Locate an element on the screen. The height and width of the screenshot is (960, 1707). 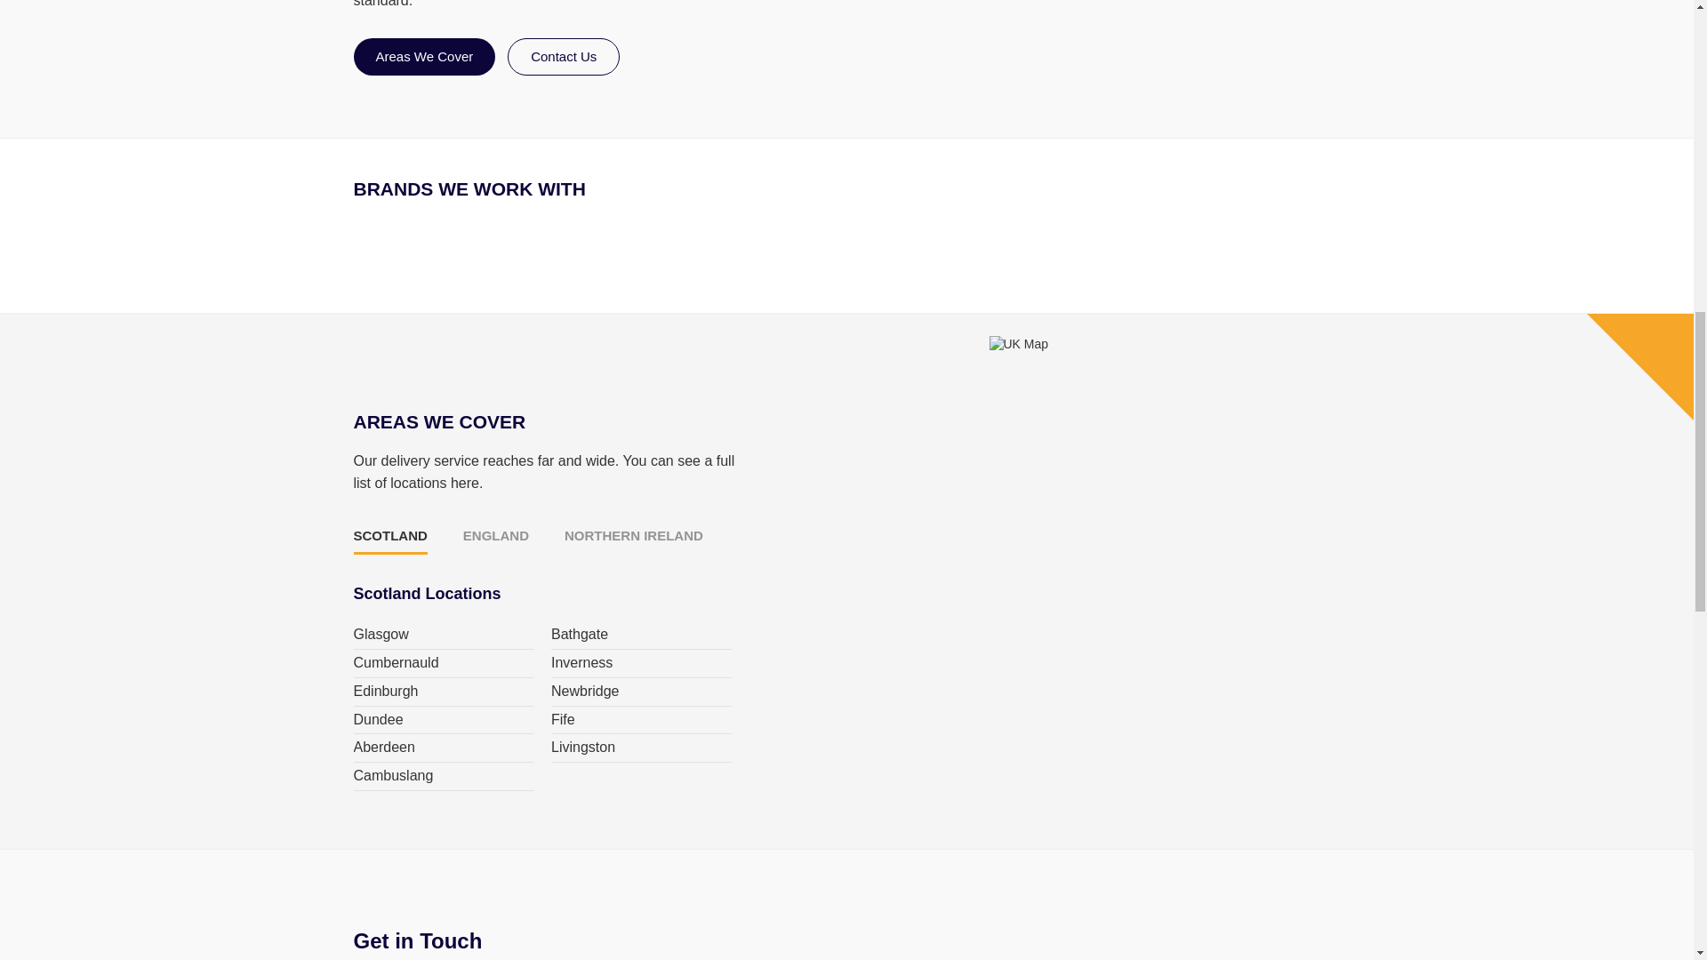
Areas We Cover is located at coordinates (425, 57).